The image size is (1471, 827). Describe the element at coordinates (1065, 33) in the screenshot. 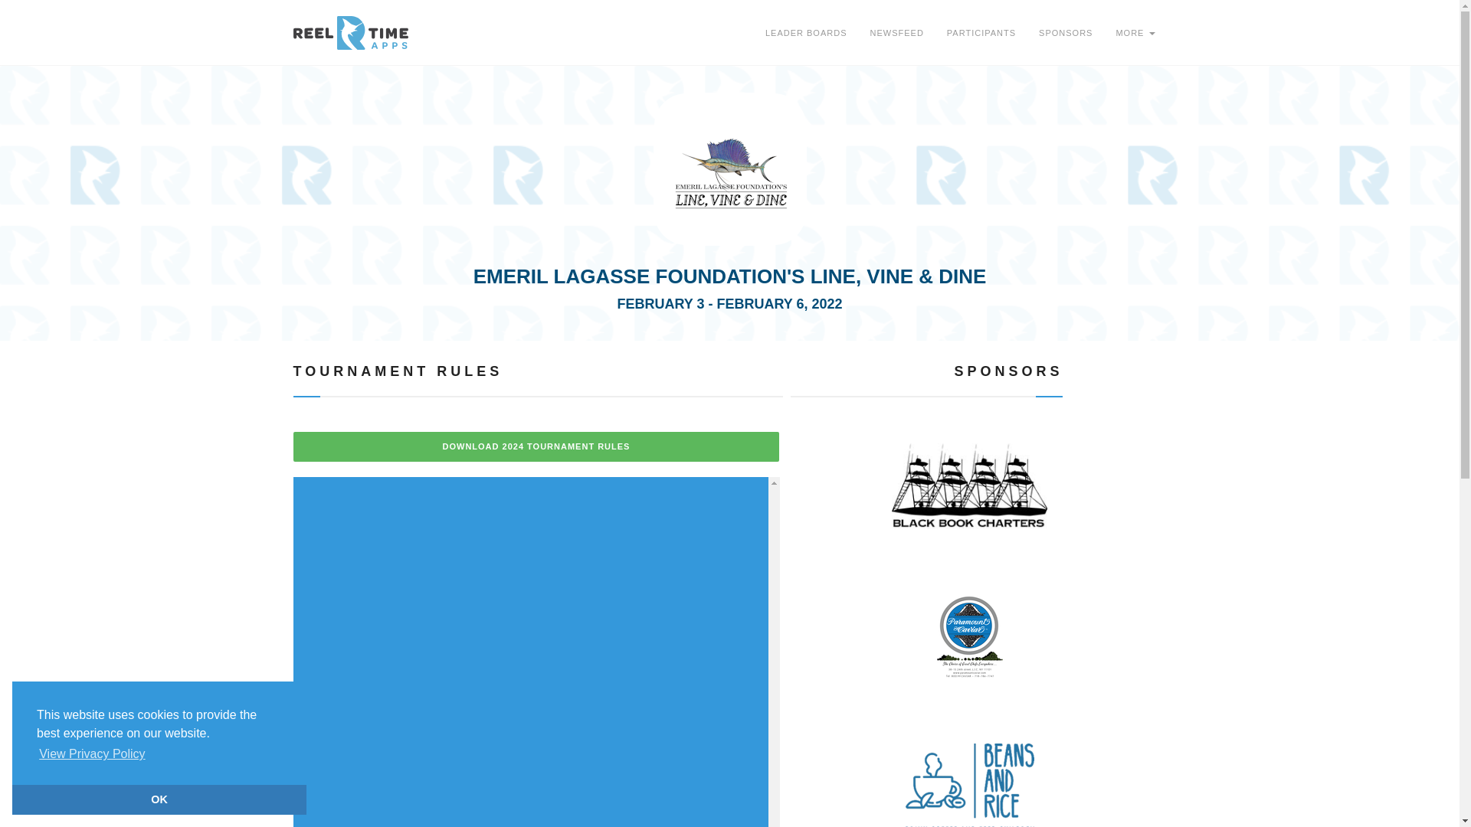

I see `SPONSORS` at that location.